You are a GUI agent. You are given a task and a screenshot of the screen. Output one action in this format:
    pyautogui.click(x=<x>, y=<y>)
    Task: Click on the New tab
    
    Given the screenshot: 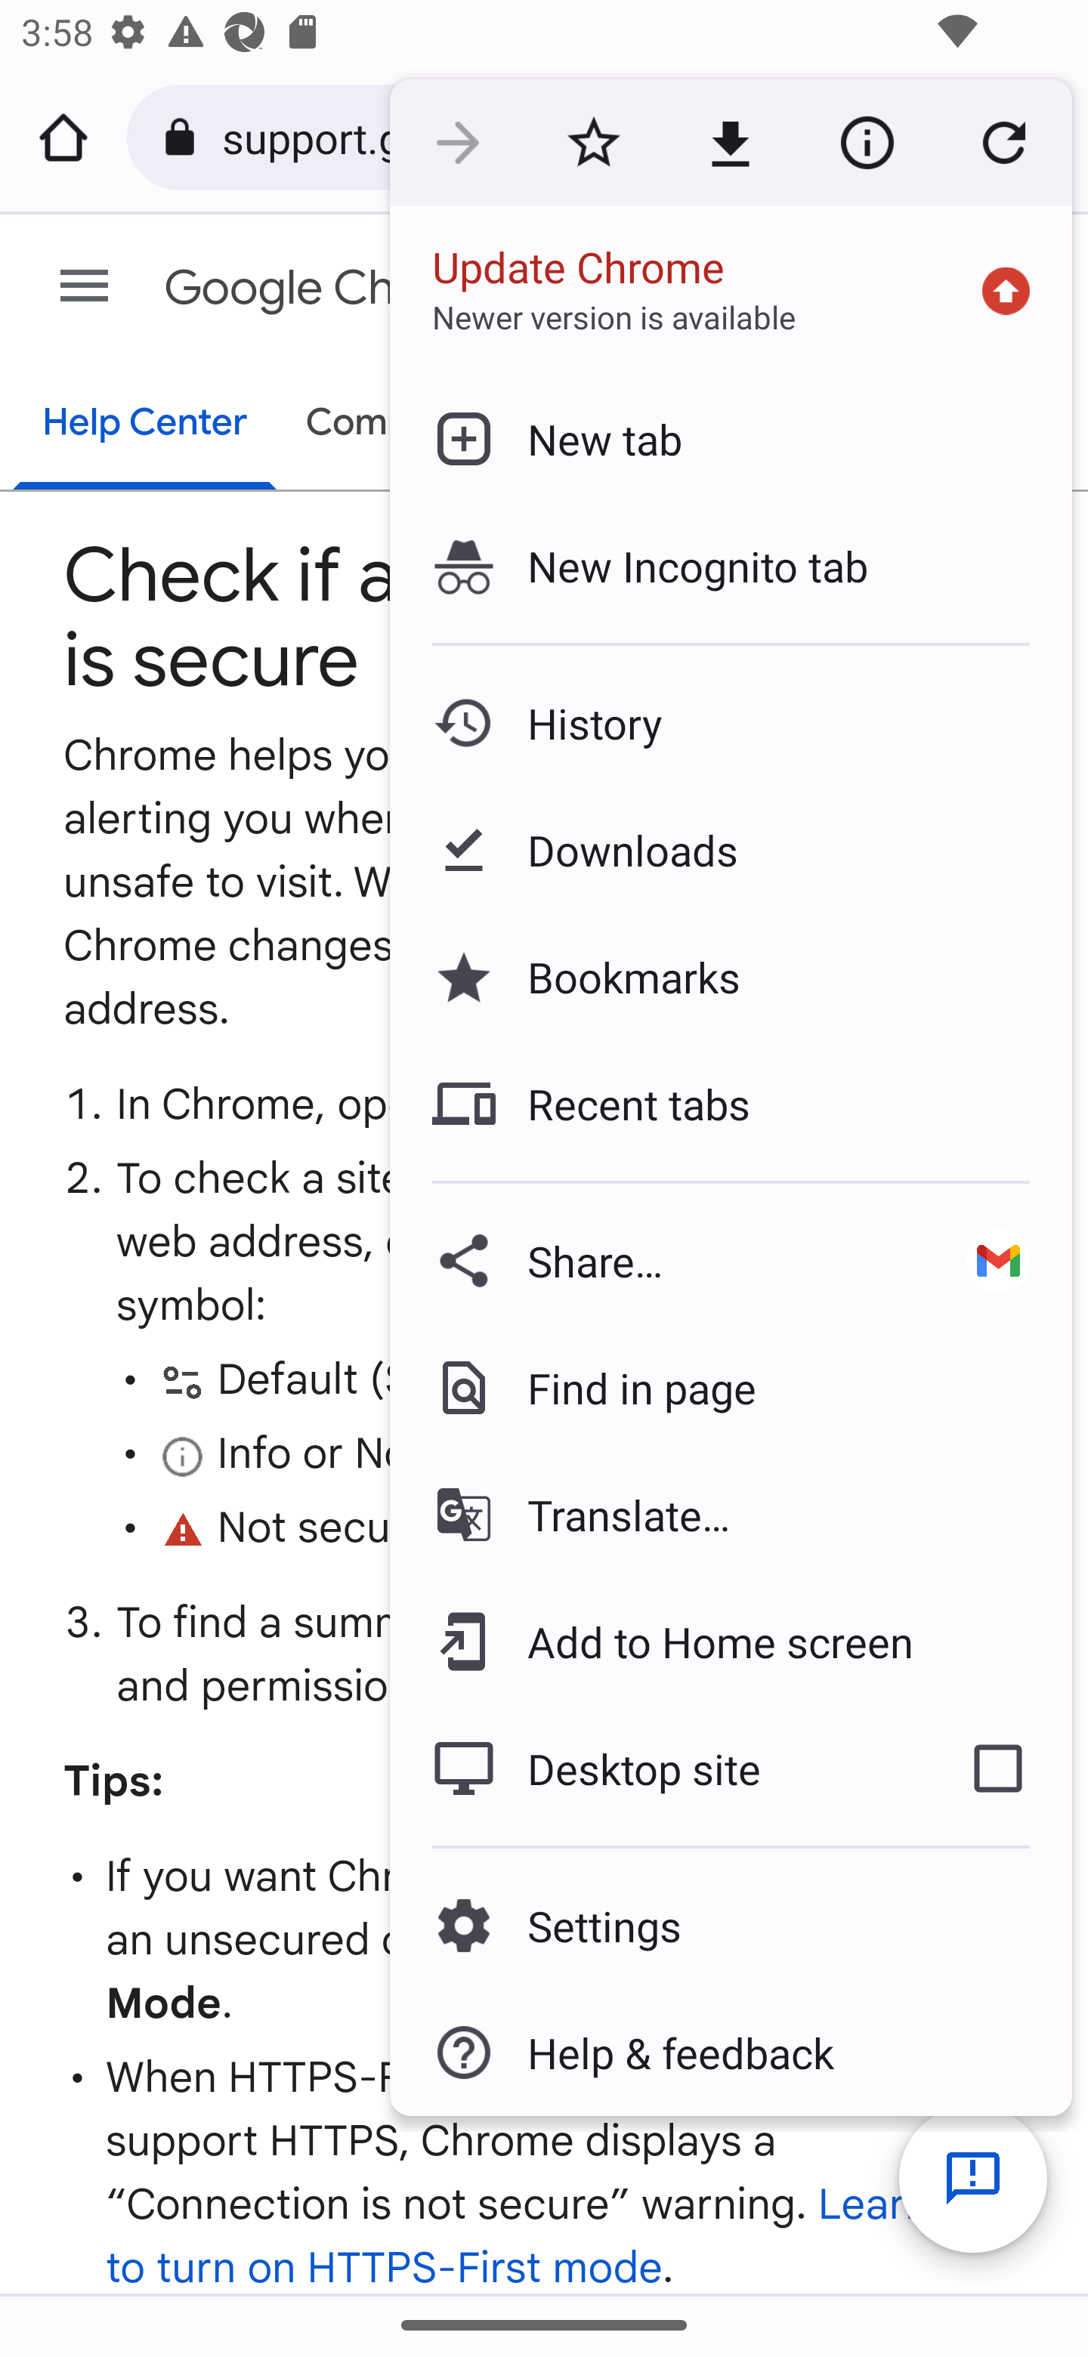 What is the action you would take?
    pyautogui.click(x=730, y=438)
    